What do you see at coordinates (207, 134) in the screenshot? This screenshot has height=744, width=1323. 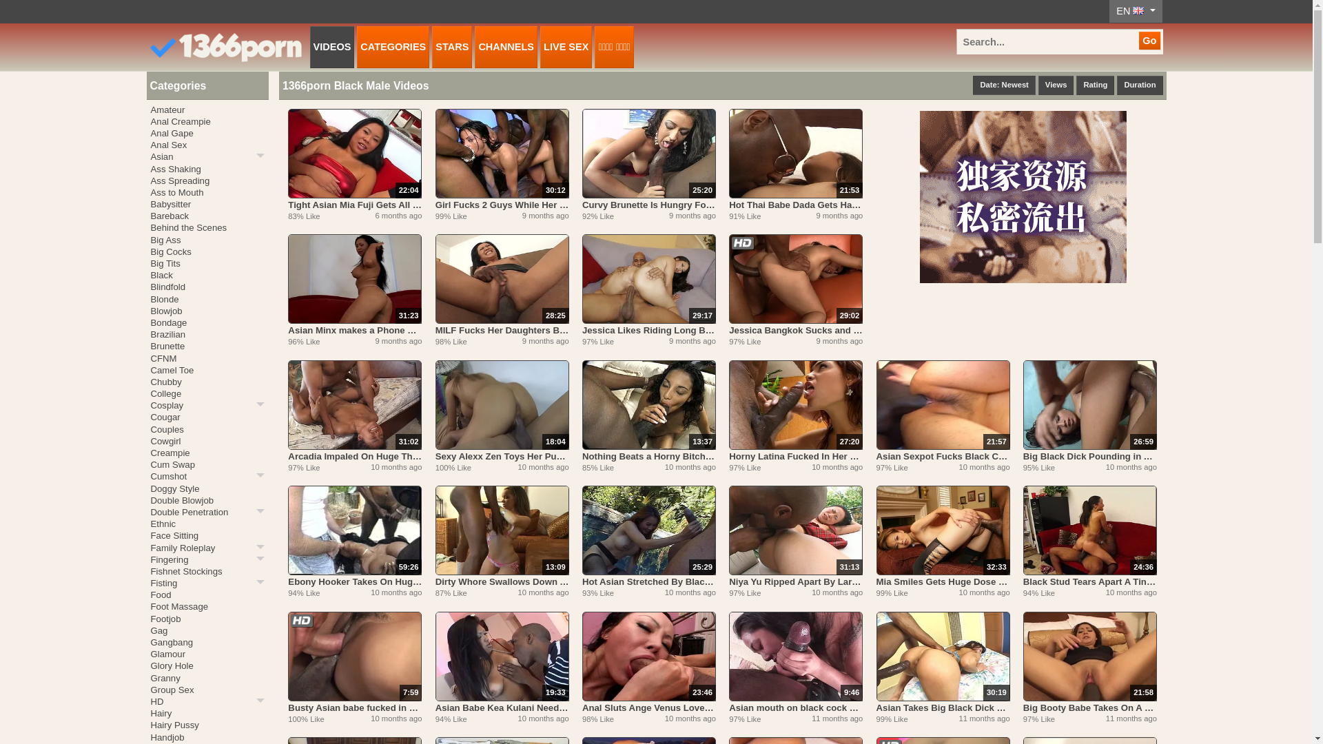 I see `Anal Gape` at bounding box center [207, 134].